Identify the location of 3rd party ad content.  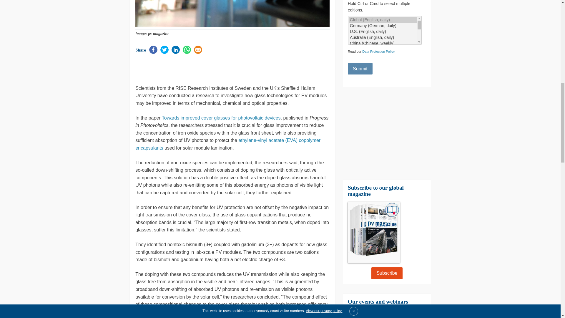
(387, 133).